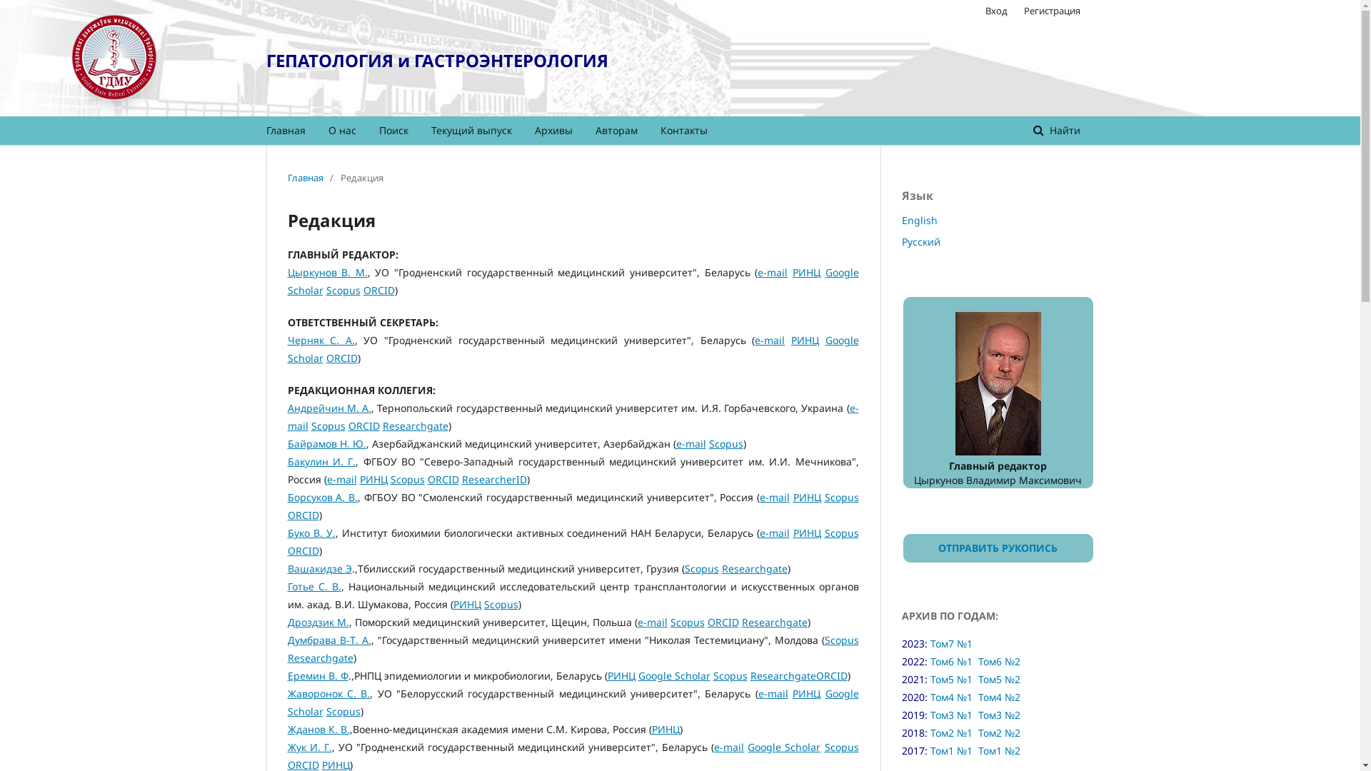  What do you see at coordinates (730, 675) in the screenshot?
I see `Scopus` at bounding box center [730, 675].